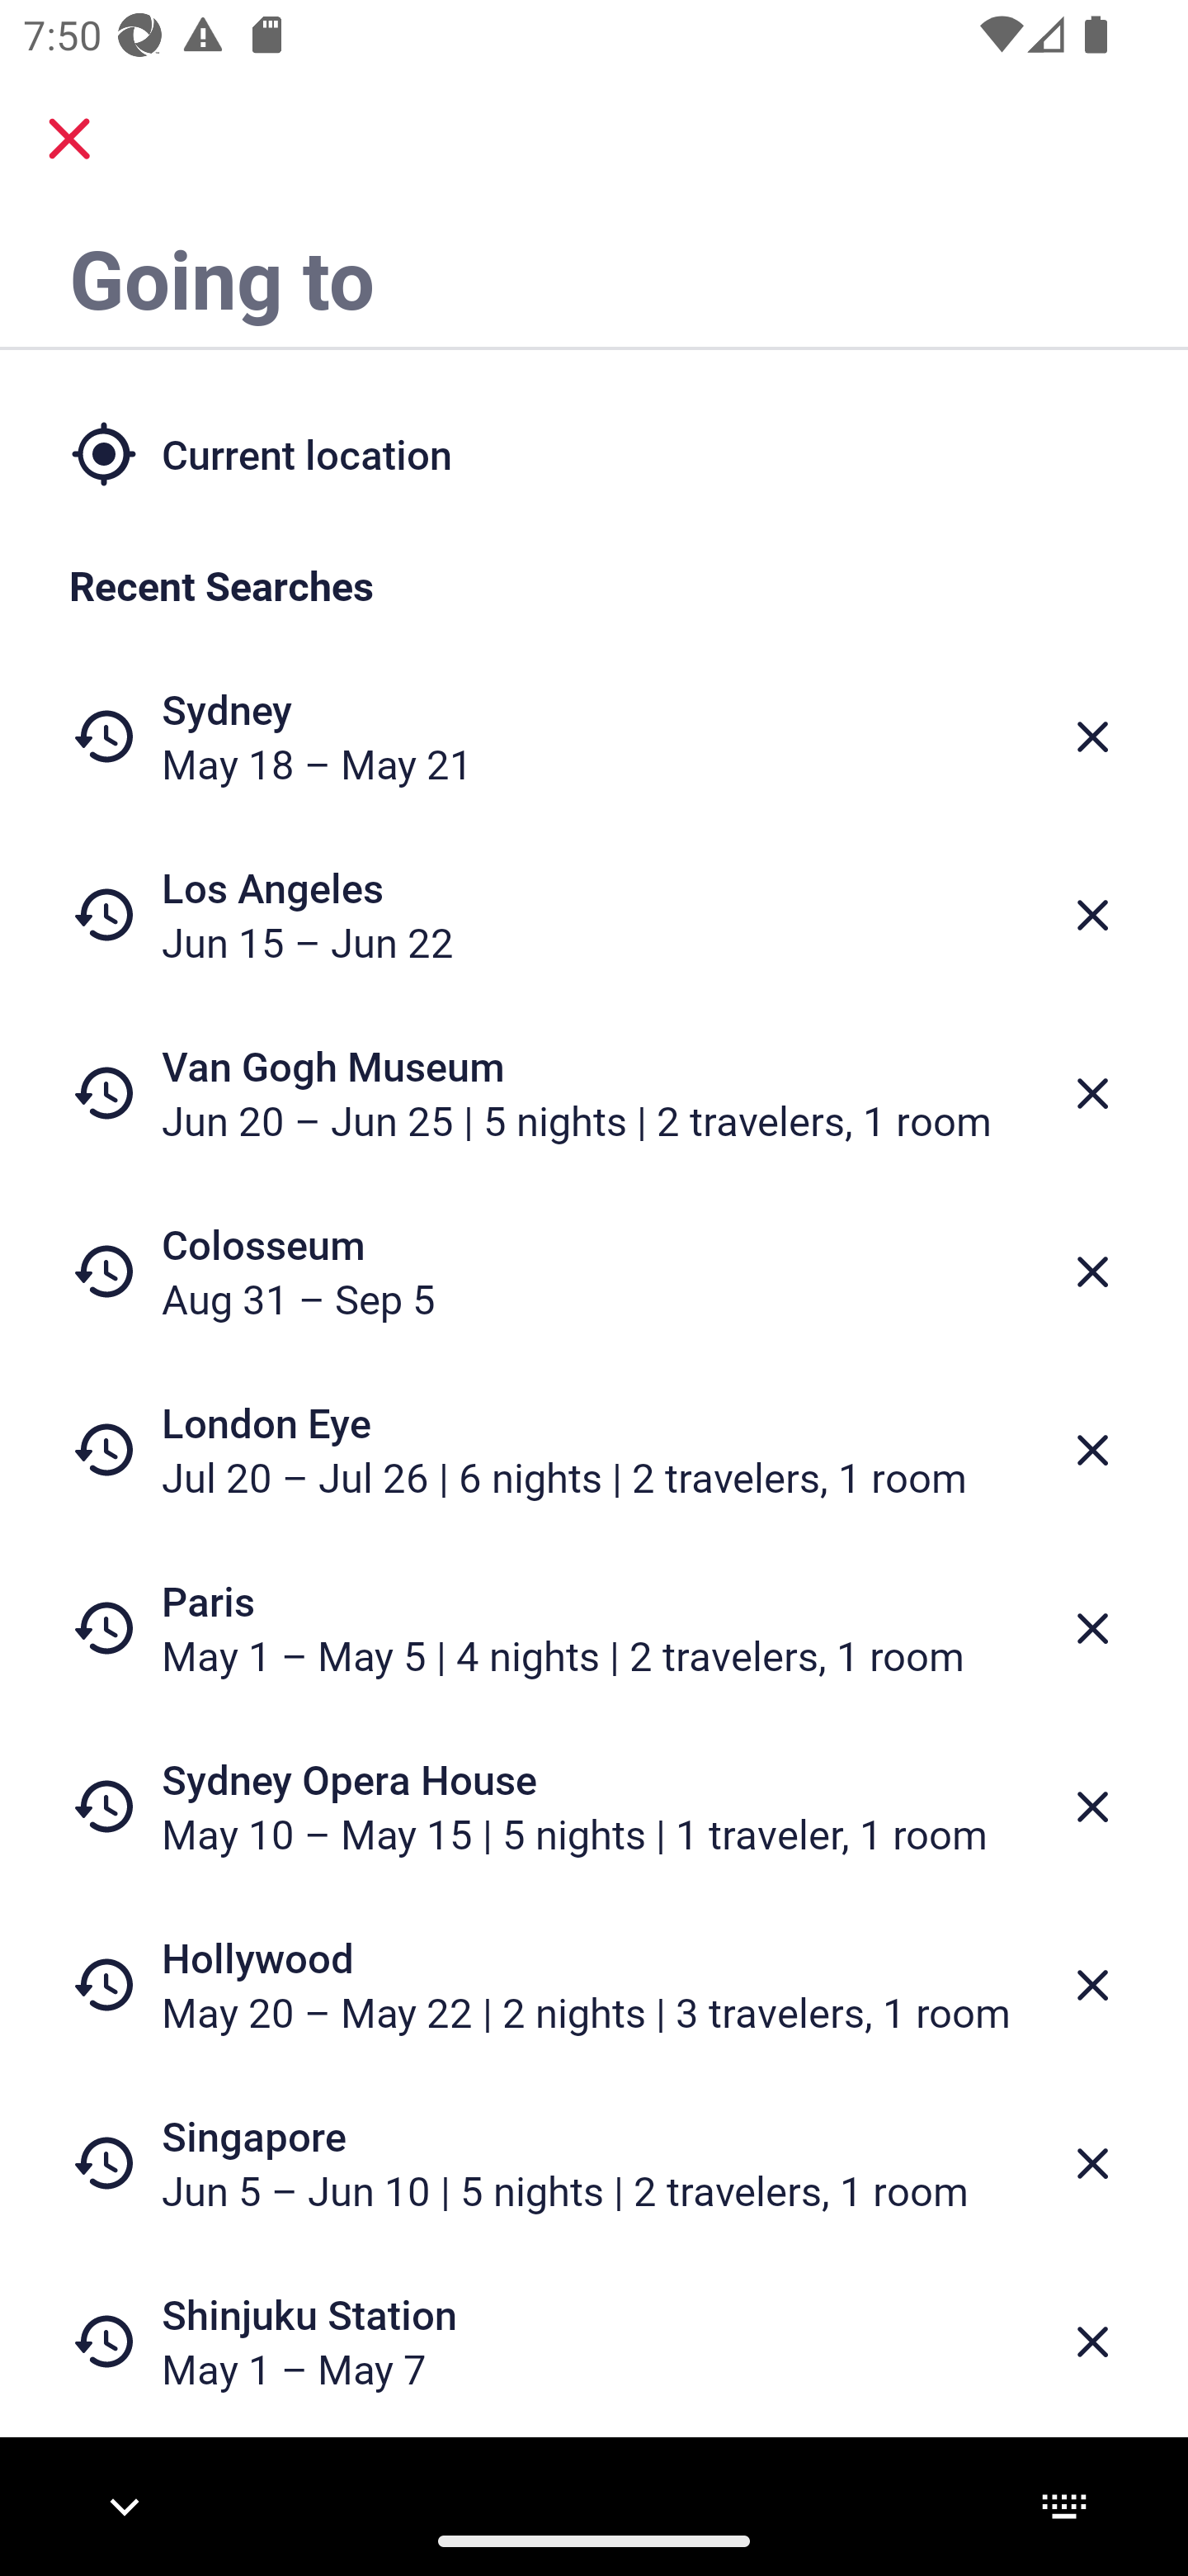 Image resolution: width=1188 pixels, height=2576 pixels. Describe the element at coordinates (594, 915) in the screenshot. I see `Los Angeles Jun 15 – Jun 22` at that location.